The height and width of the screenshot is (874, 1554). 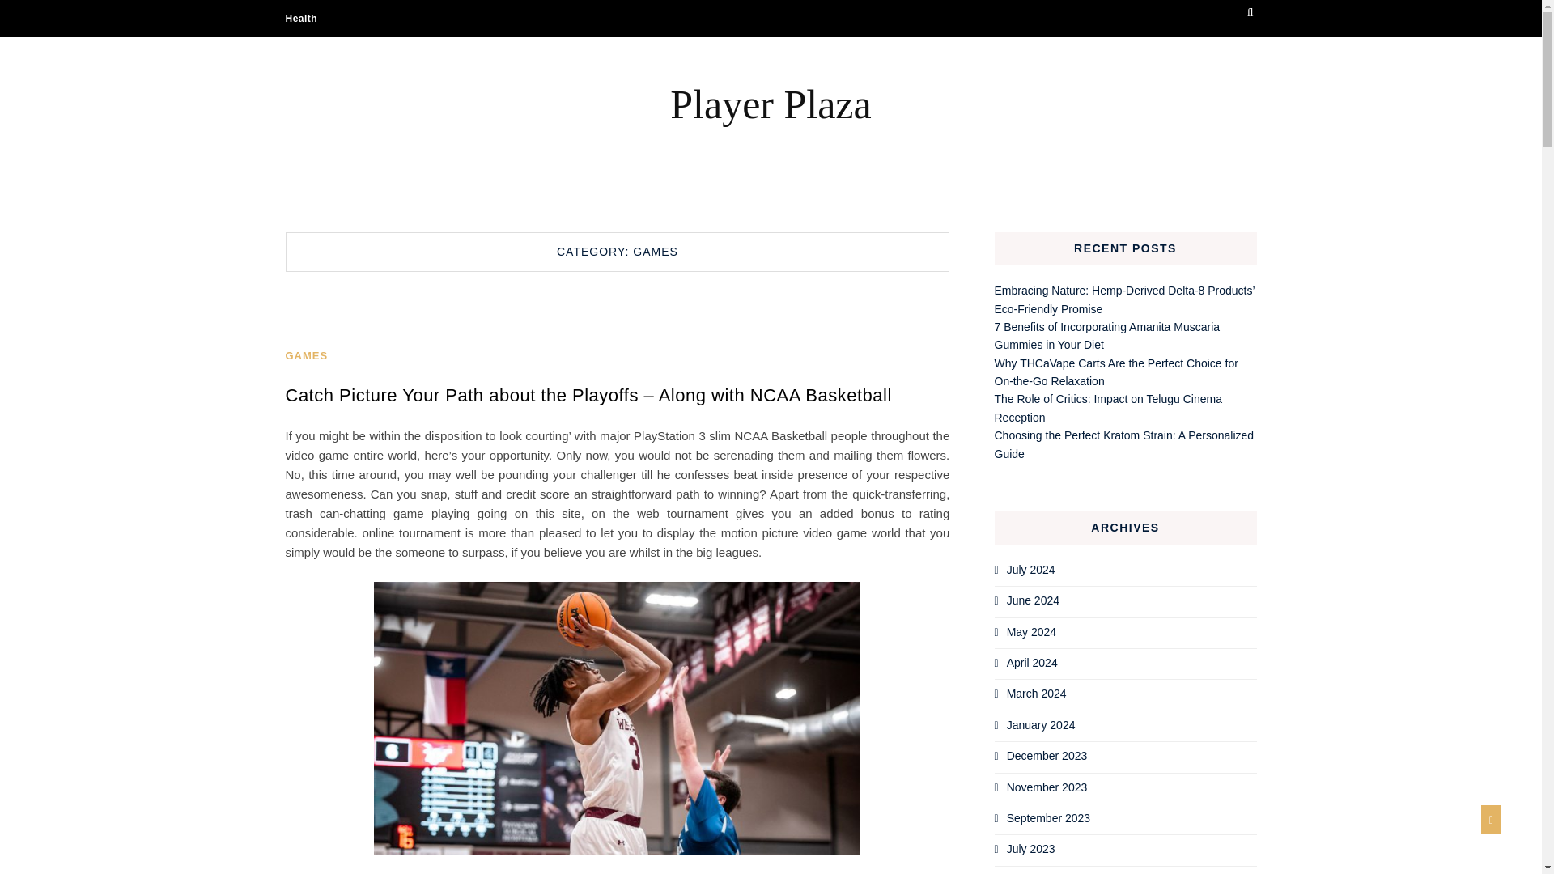 I want to click on Choosing the Perfect Kratom Strain: A Personalized Guide, so click(x=1123, y=444).